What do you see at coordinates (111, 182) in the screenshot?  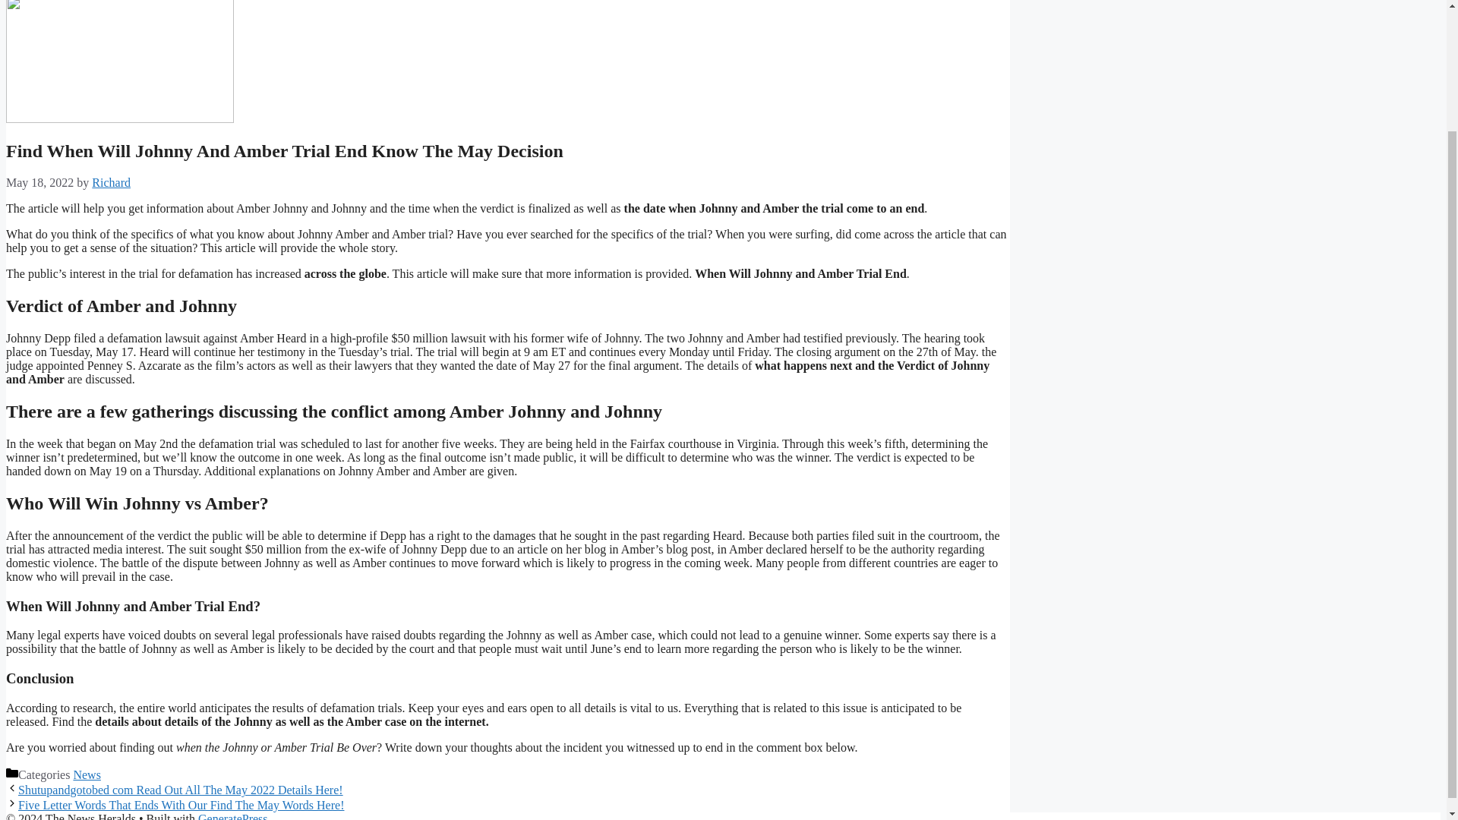 I see `Richard` at bounding box center [111, 182].